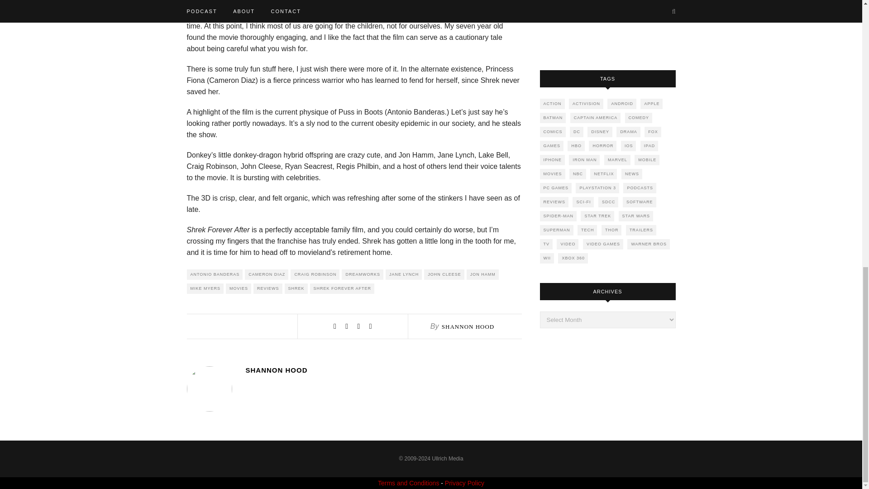 The width and height of the screenshot is (869, 489). I want to click on JANE LYNCH, so click(404, 274).